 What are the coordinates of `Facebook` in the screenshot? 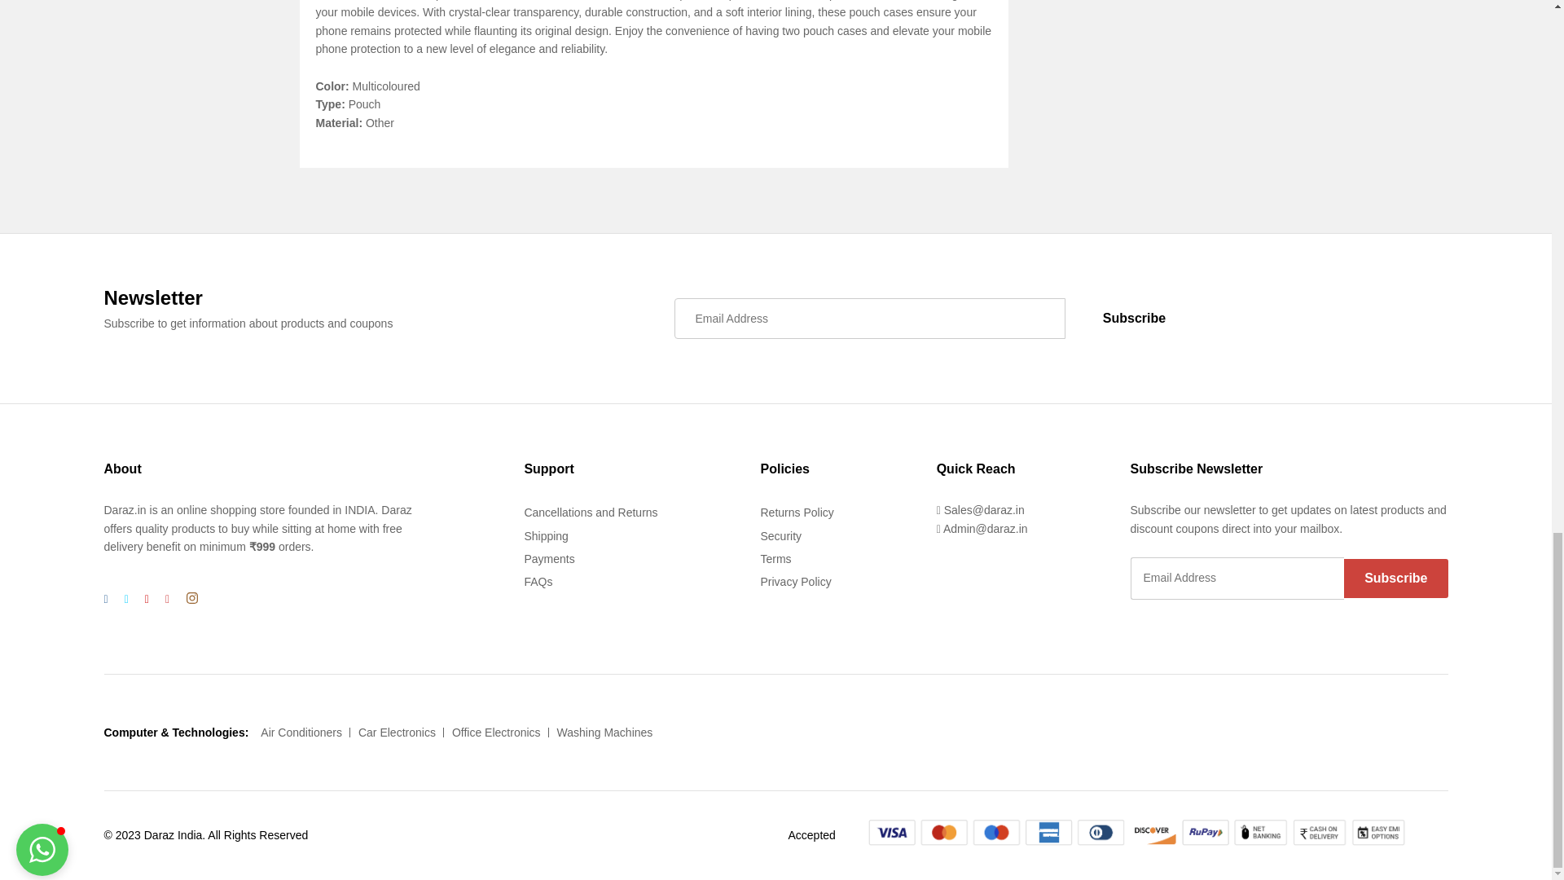 It's located at (106, 598).